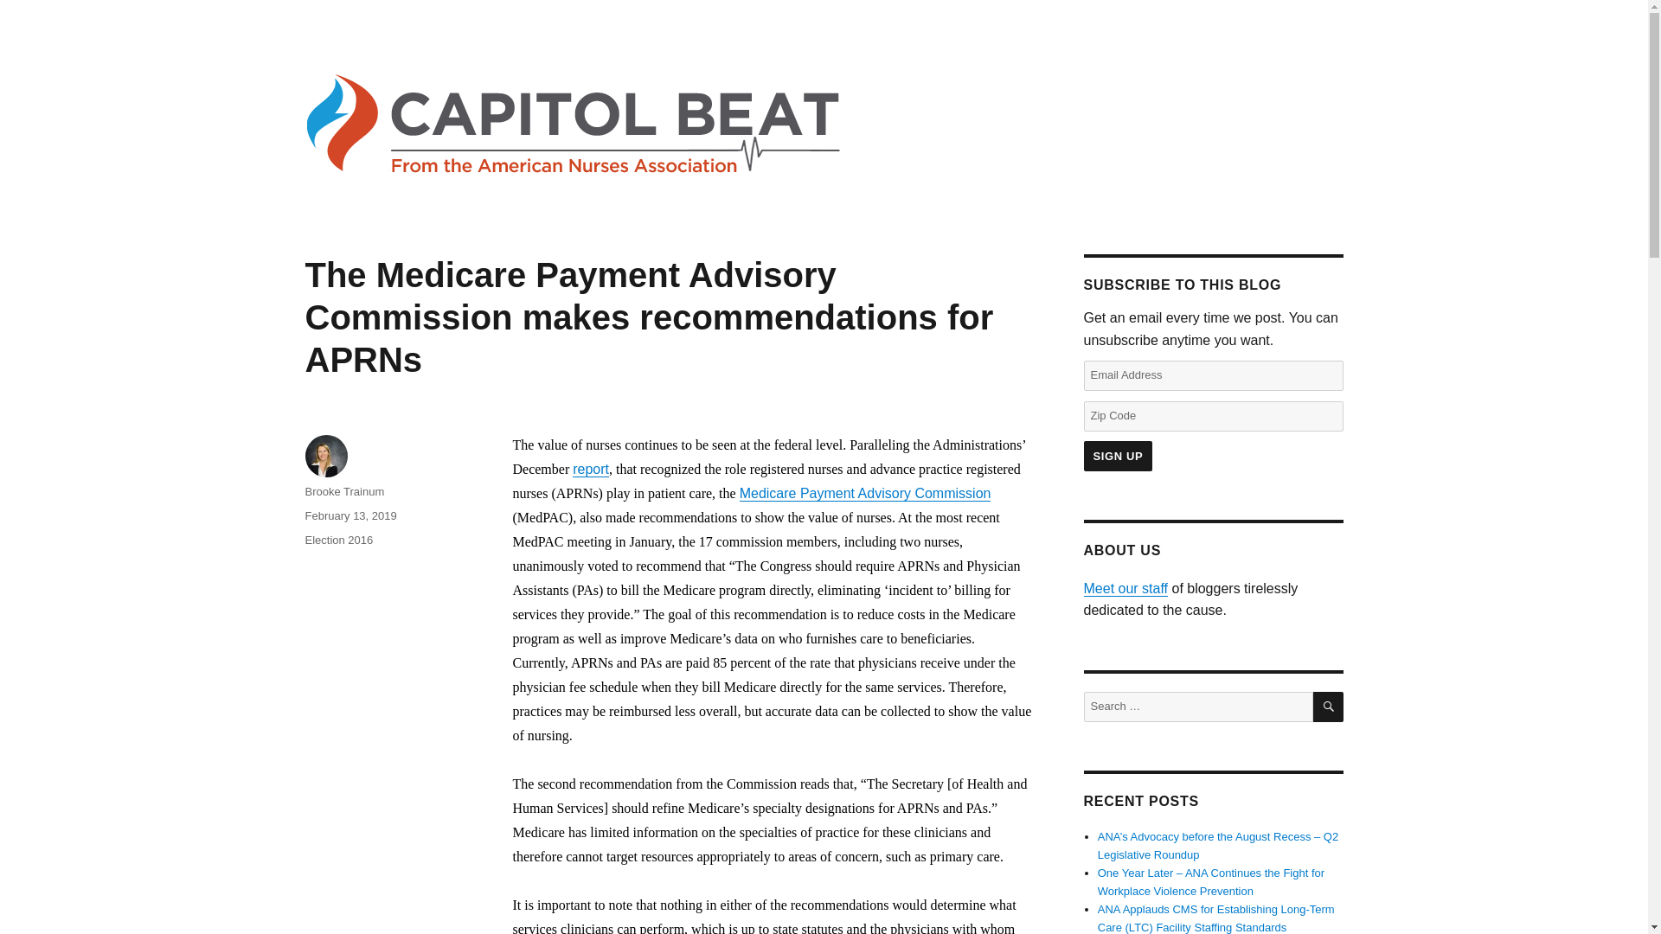 The width and height of the screenshot is (1661, 934). Describe the element at coordinates (865, 493) in the screenshot. I see `Medicare Payment Advisory Commission` at that location.